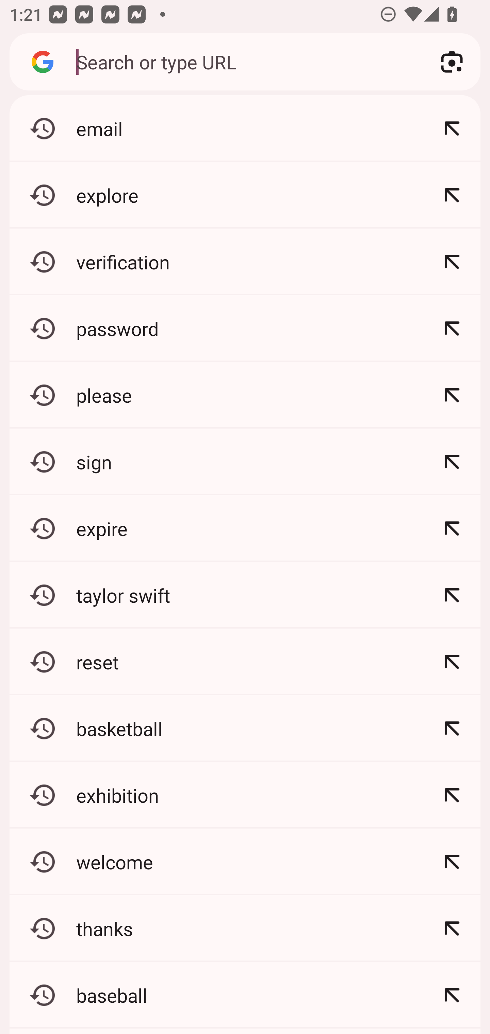 The height and width of the screenshot is (1034, 490). Describe the element at coordinates (245, 462) in the screenshot. I see `sign Refine: sign` at that location.